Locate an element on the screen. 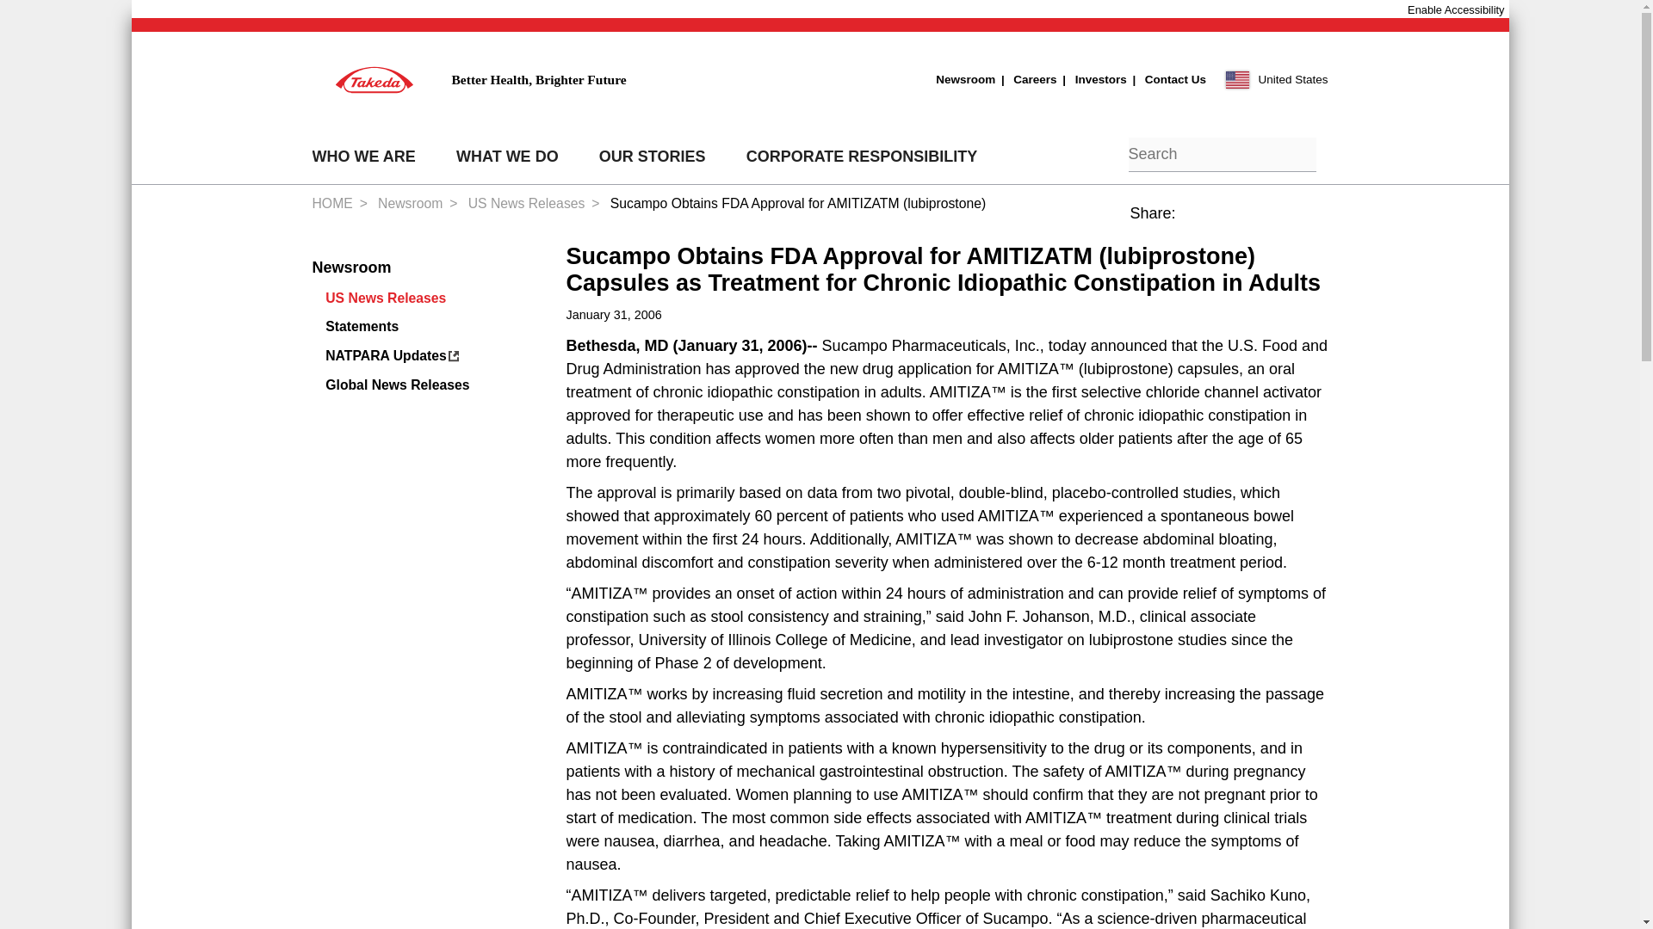  facebook is located at coordinates (1192, 222).